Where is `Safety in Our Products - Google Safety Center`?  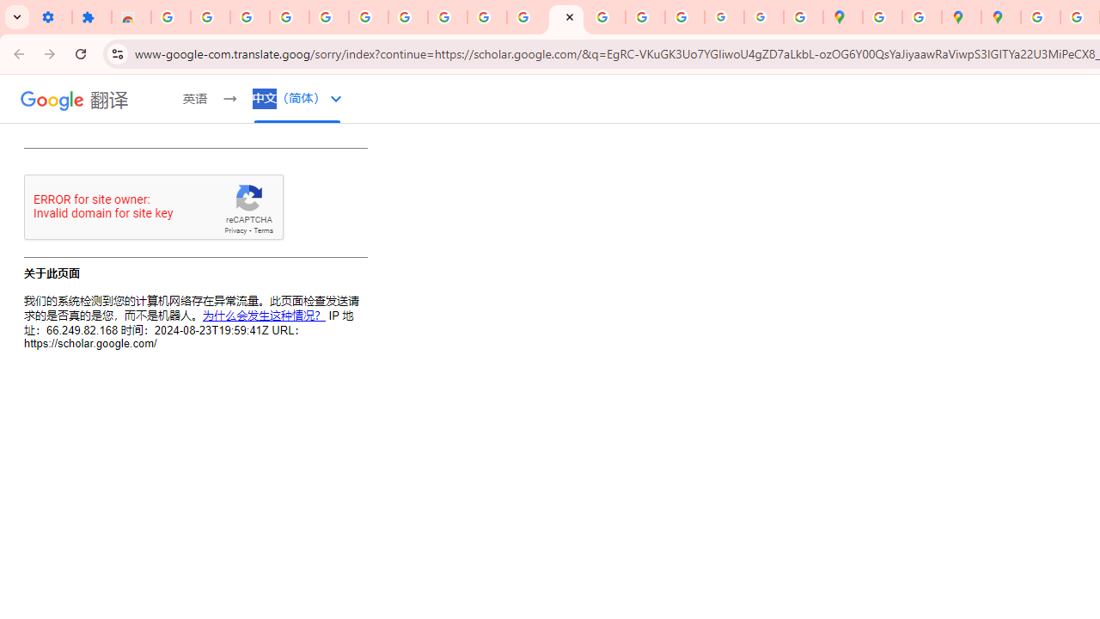
Safety in Our Products - Google Safety Center is located at coordinates (921, 17).